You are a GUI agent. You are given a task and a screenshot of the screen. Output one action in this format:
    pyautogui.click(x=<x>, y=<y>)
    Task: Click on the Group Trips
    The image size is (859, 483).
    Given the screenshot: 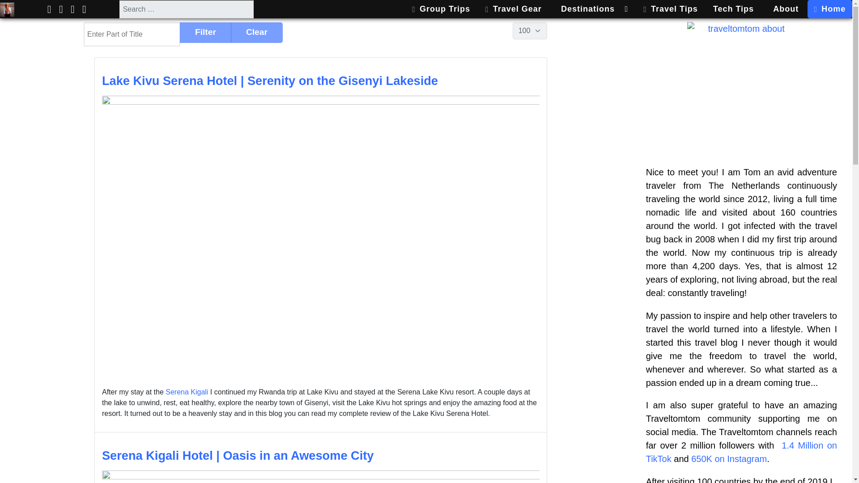 What is the action you would take?
    pyautogui.click(x=441, y=9)
    